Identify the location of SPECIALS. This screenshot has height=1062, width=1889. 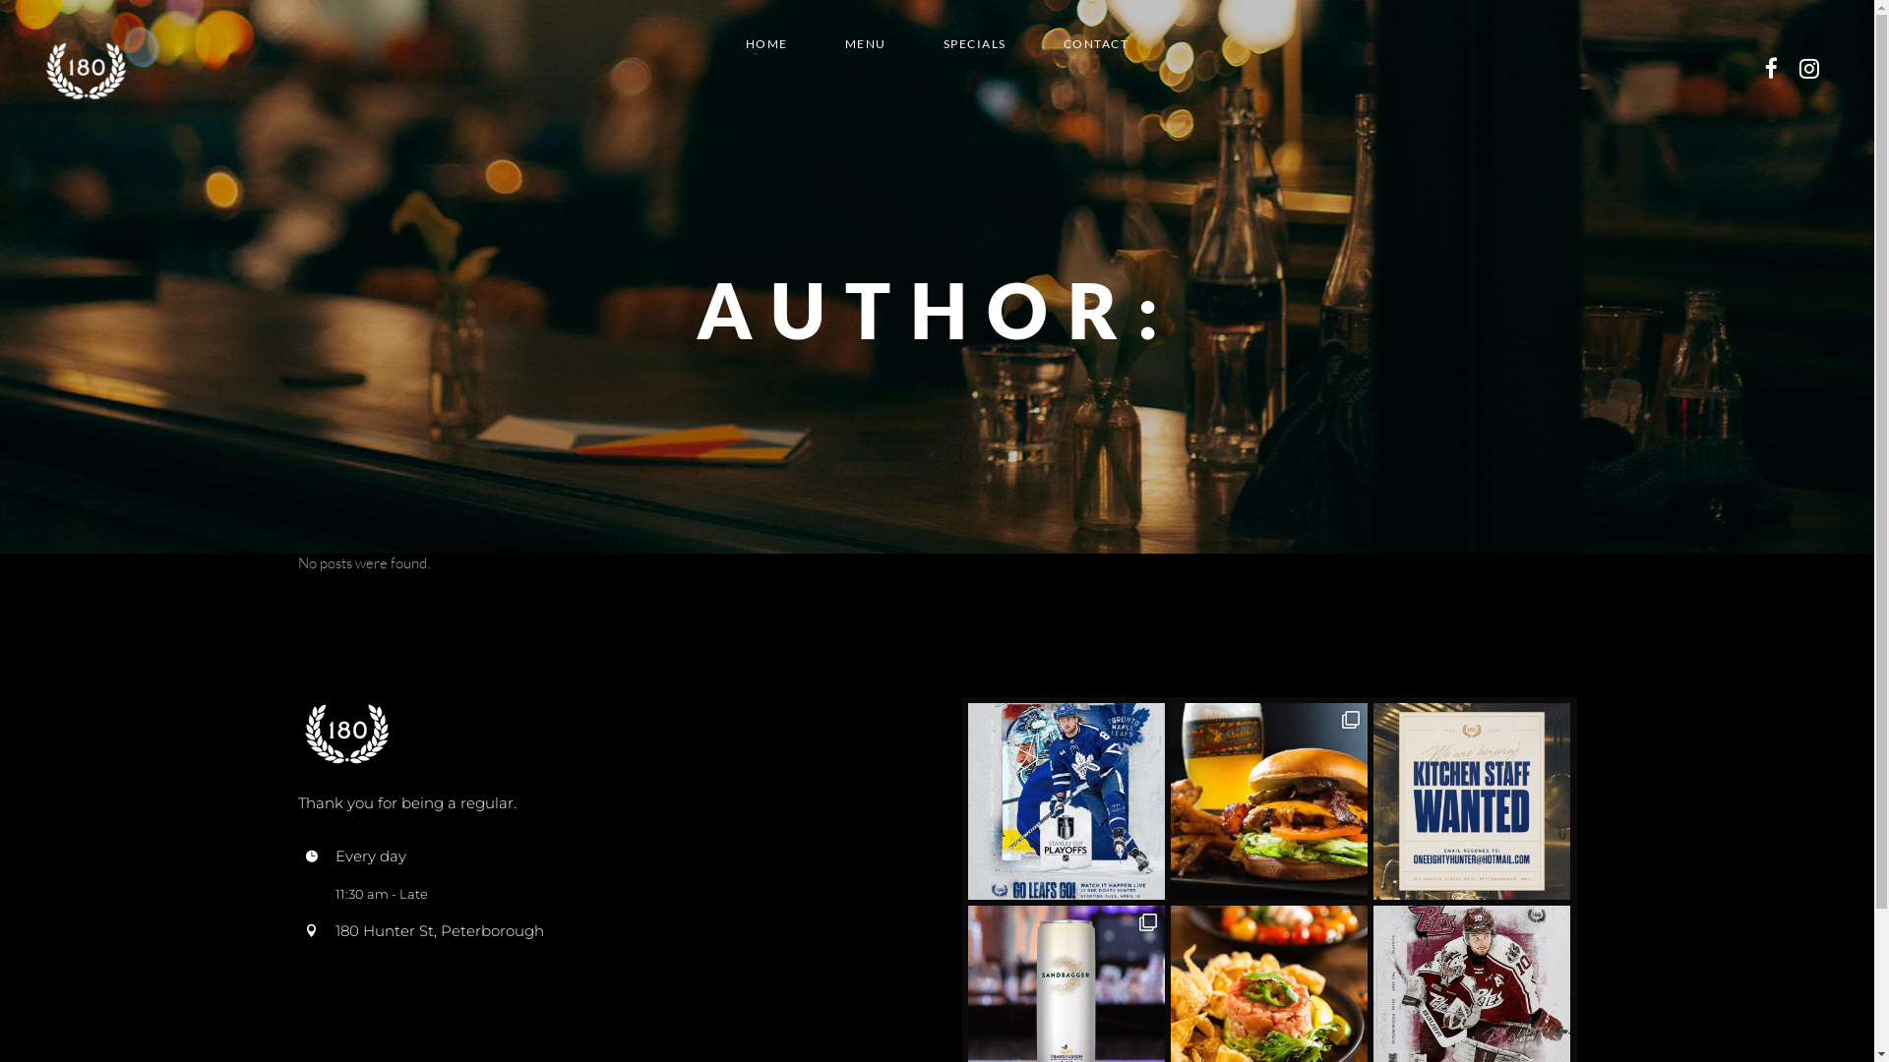
(975, 43).